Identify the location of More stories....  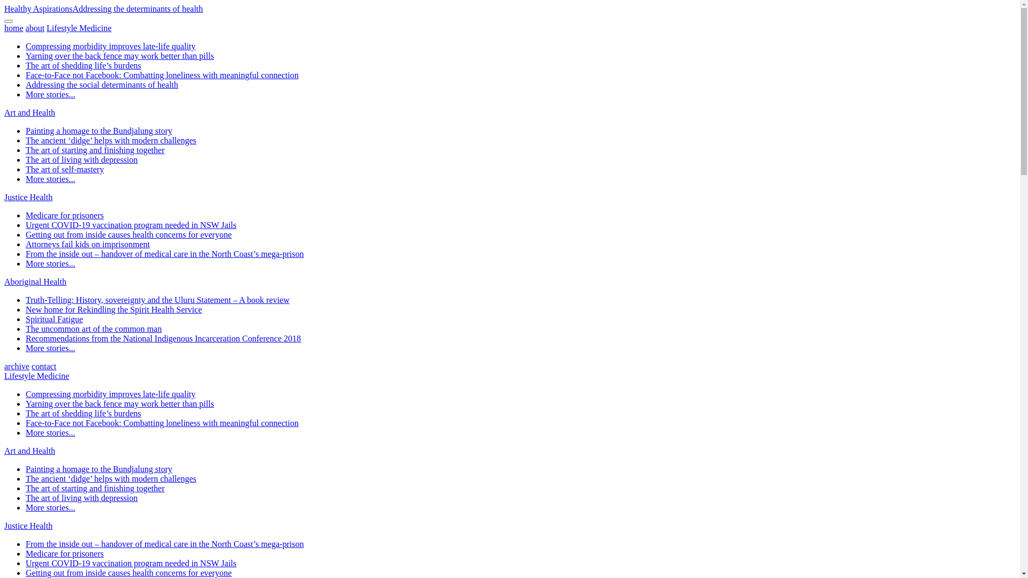
(50, 263).